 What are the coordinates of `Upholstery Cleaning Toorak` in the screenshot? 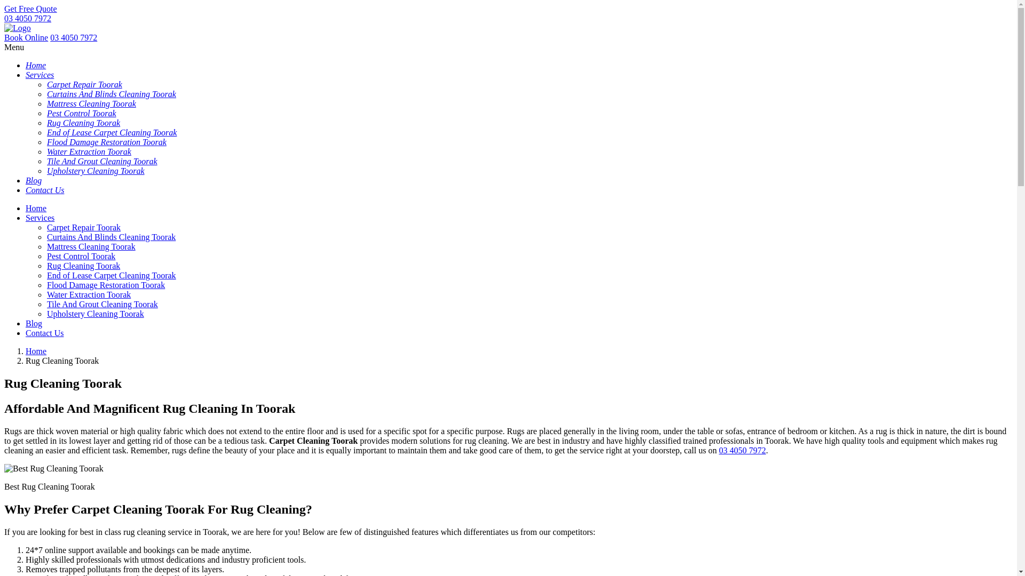 It's located at (96, 171).